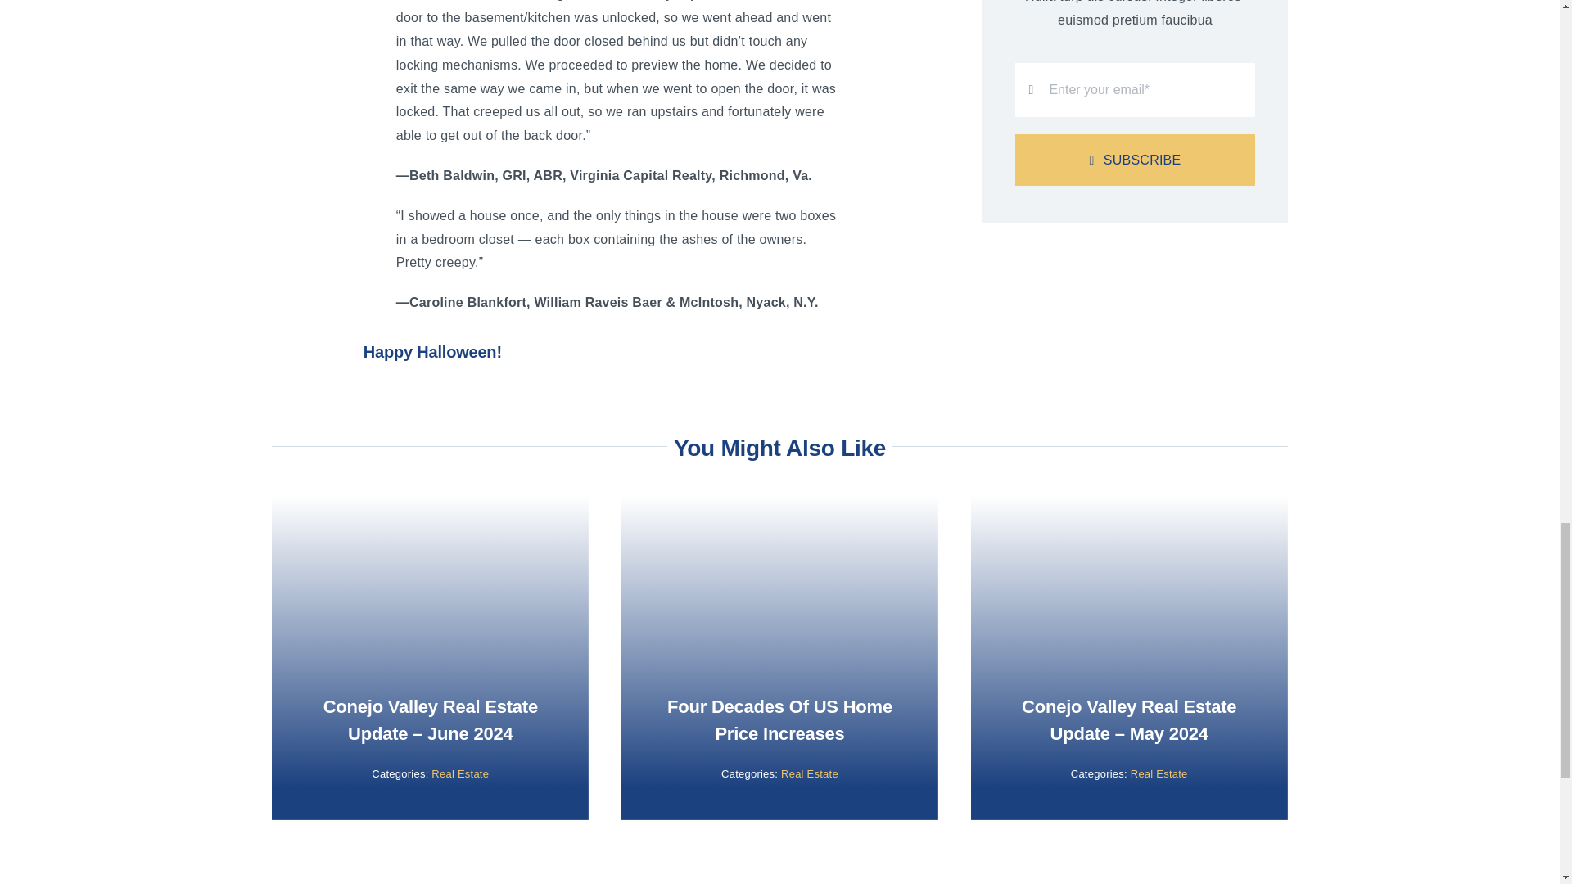  What do you see at coordinates (1135, 160) in the screenshot?
I see `SUBSCRIBE` at bounding box center [1135, 160].